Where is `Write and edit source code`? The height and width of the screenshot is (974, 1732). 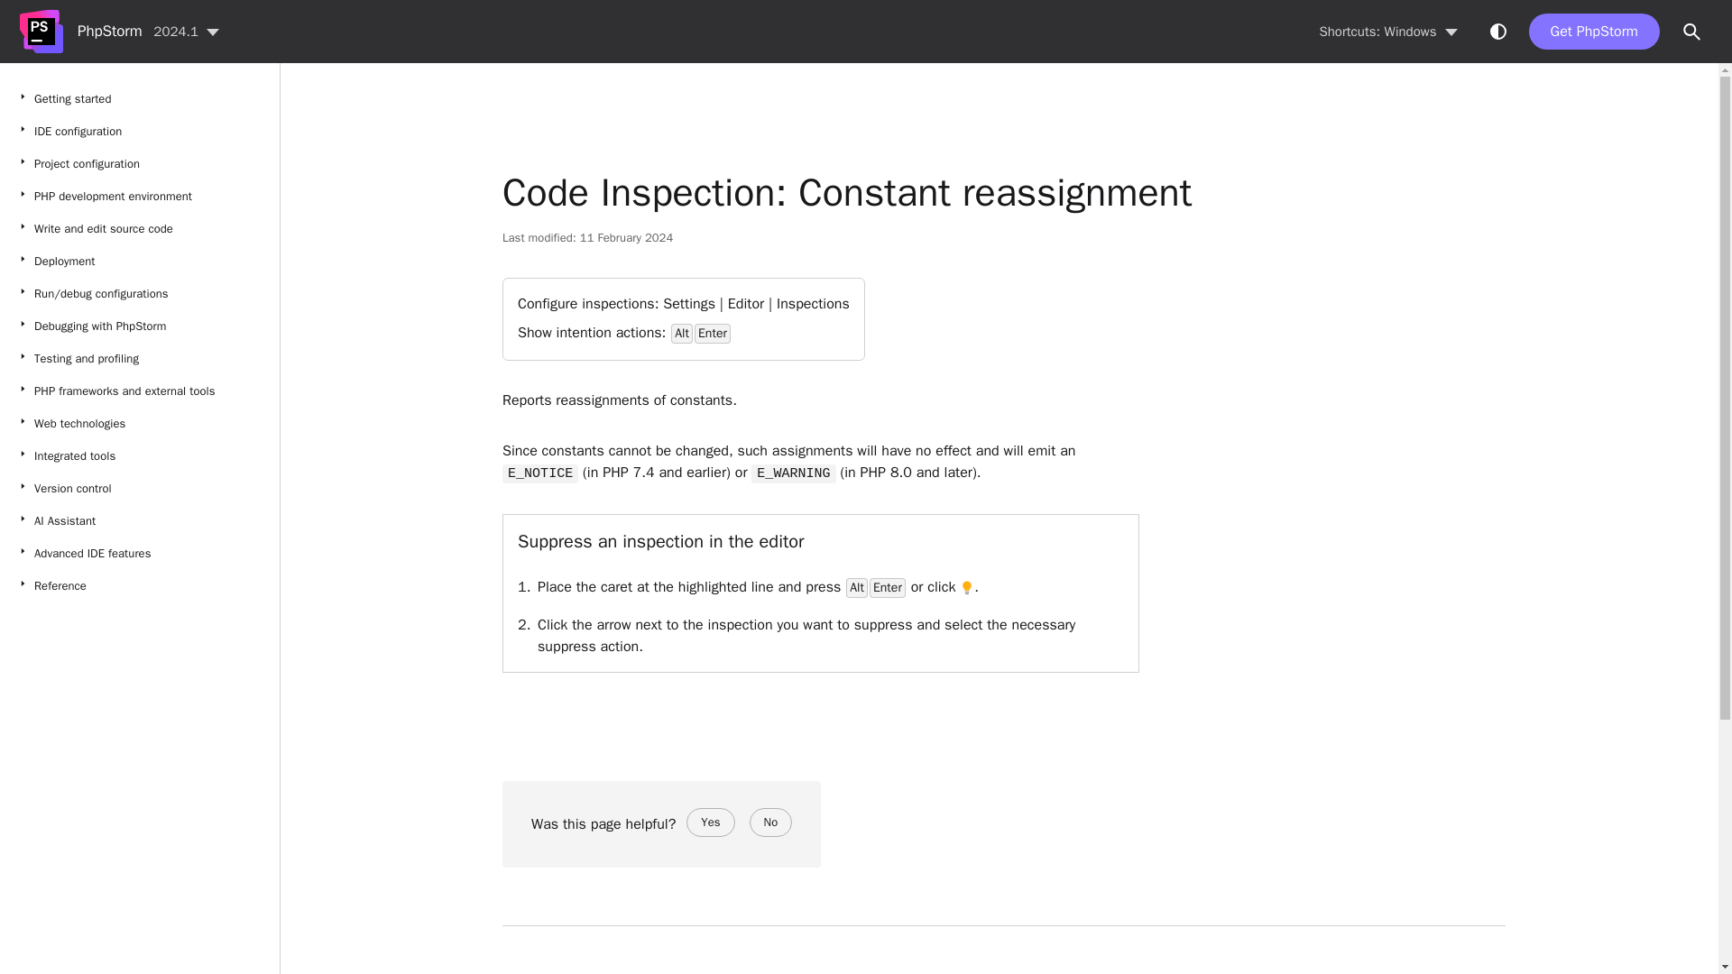
Write and edit source code is located at coordinates (139, 229).